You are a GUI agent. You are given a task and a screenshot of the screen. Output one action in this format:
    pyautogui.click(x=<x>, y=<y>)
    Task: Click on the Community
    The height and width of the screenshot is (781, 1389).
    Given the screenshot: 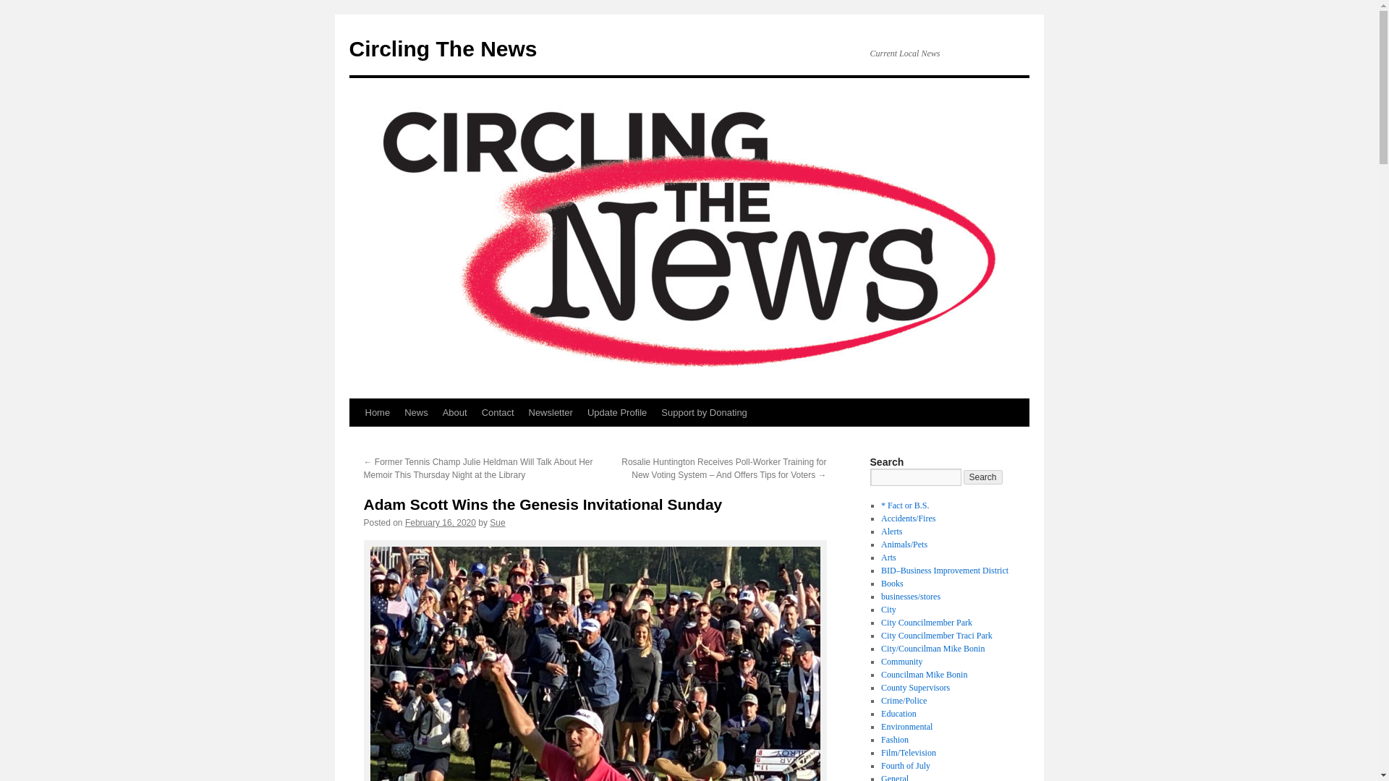 What is the action you would take?
    pyautogui.click(x=901, y=662)
    